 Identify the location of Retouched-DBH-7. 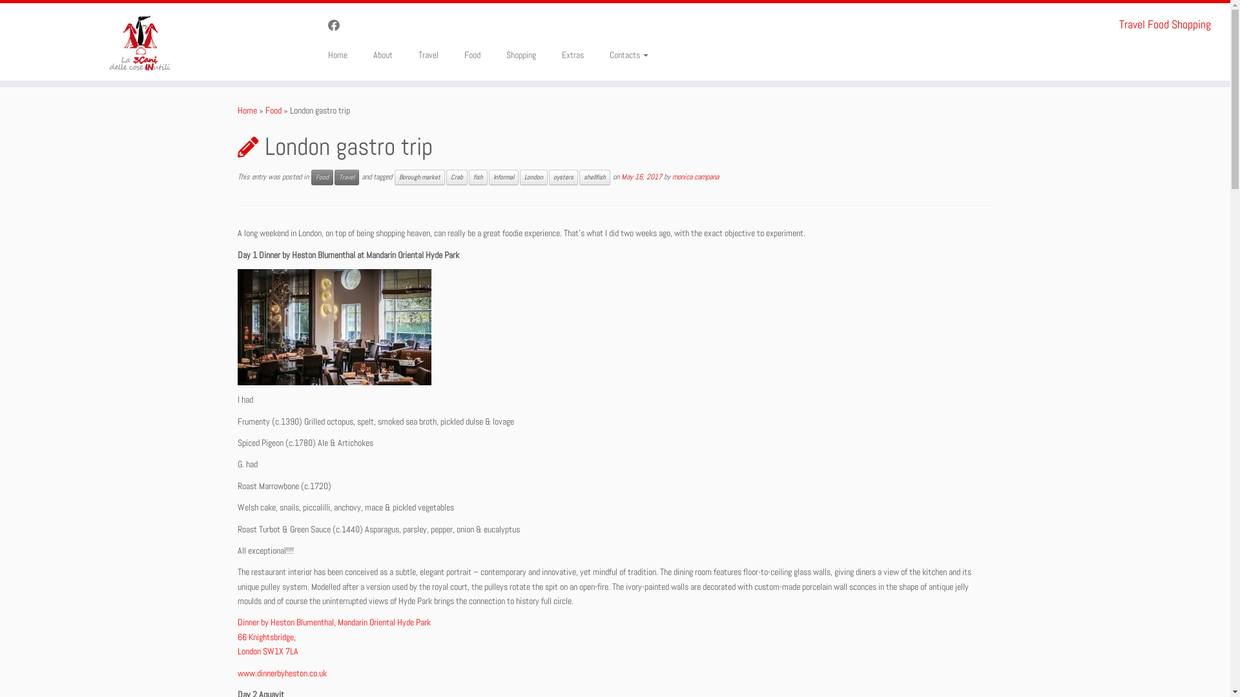
(335, 327).